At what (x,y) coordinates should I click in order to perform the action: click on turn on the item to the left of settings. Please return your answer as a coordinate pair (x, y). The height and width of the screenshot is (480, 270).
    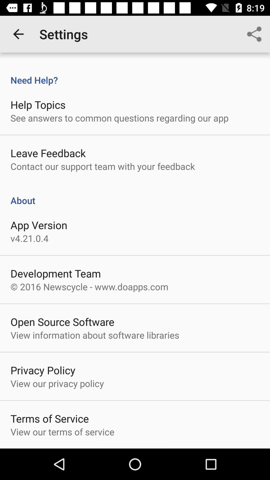
    Looking at the image, I should click on (18, 34).